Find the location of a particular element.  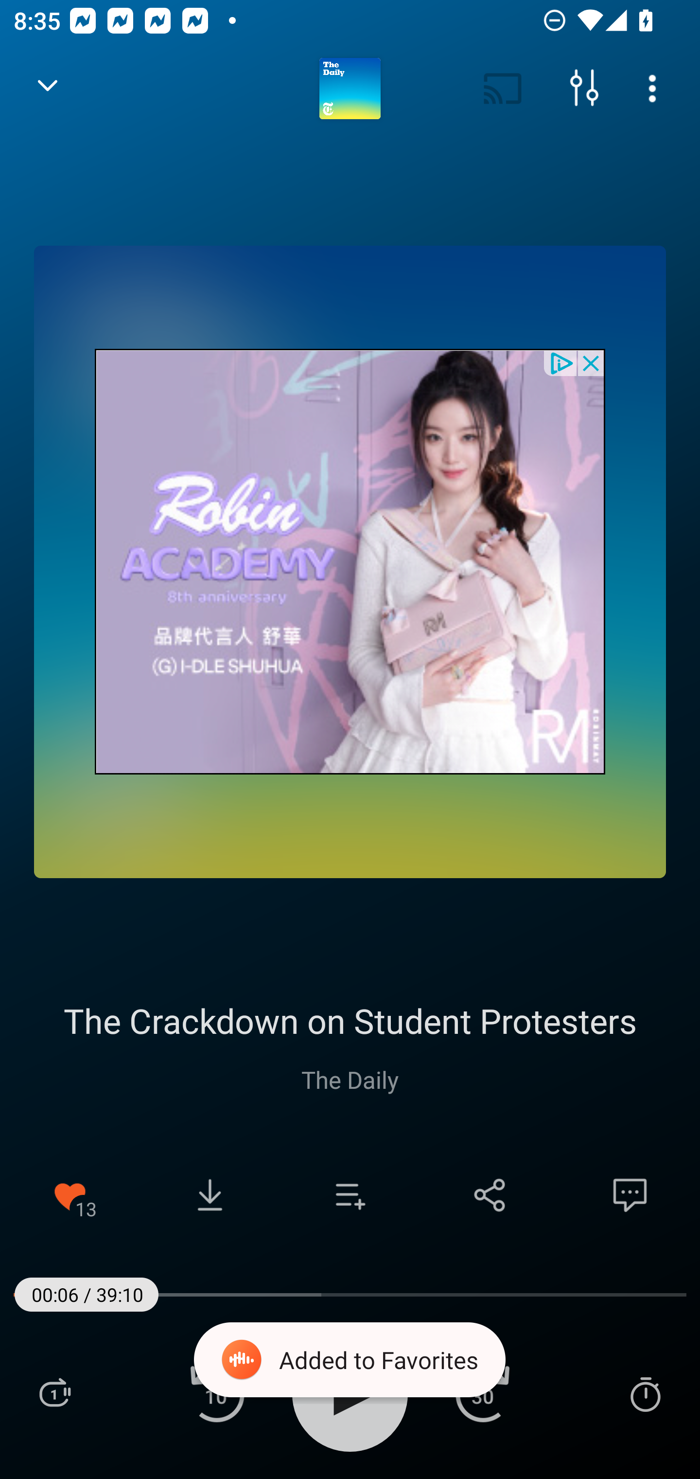

The Crackdown on Student Protesters is located at coordinates (350, 1020).